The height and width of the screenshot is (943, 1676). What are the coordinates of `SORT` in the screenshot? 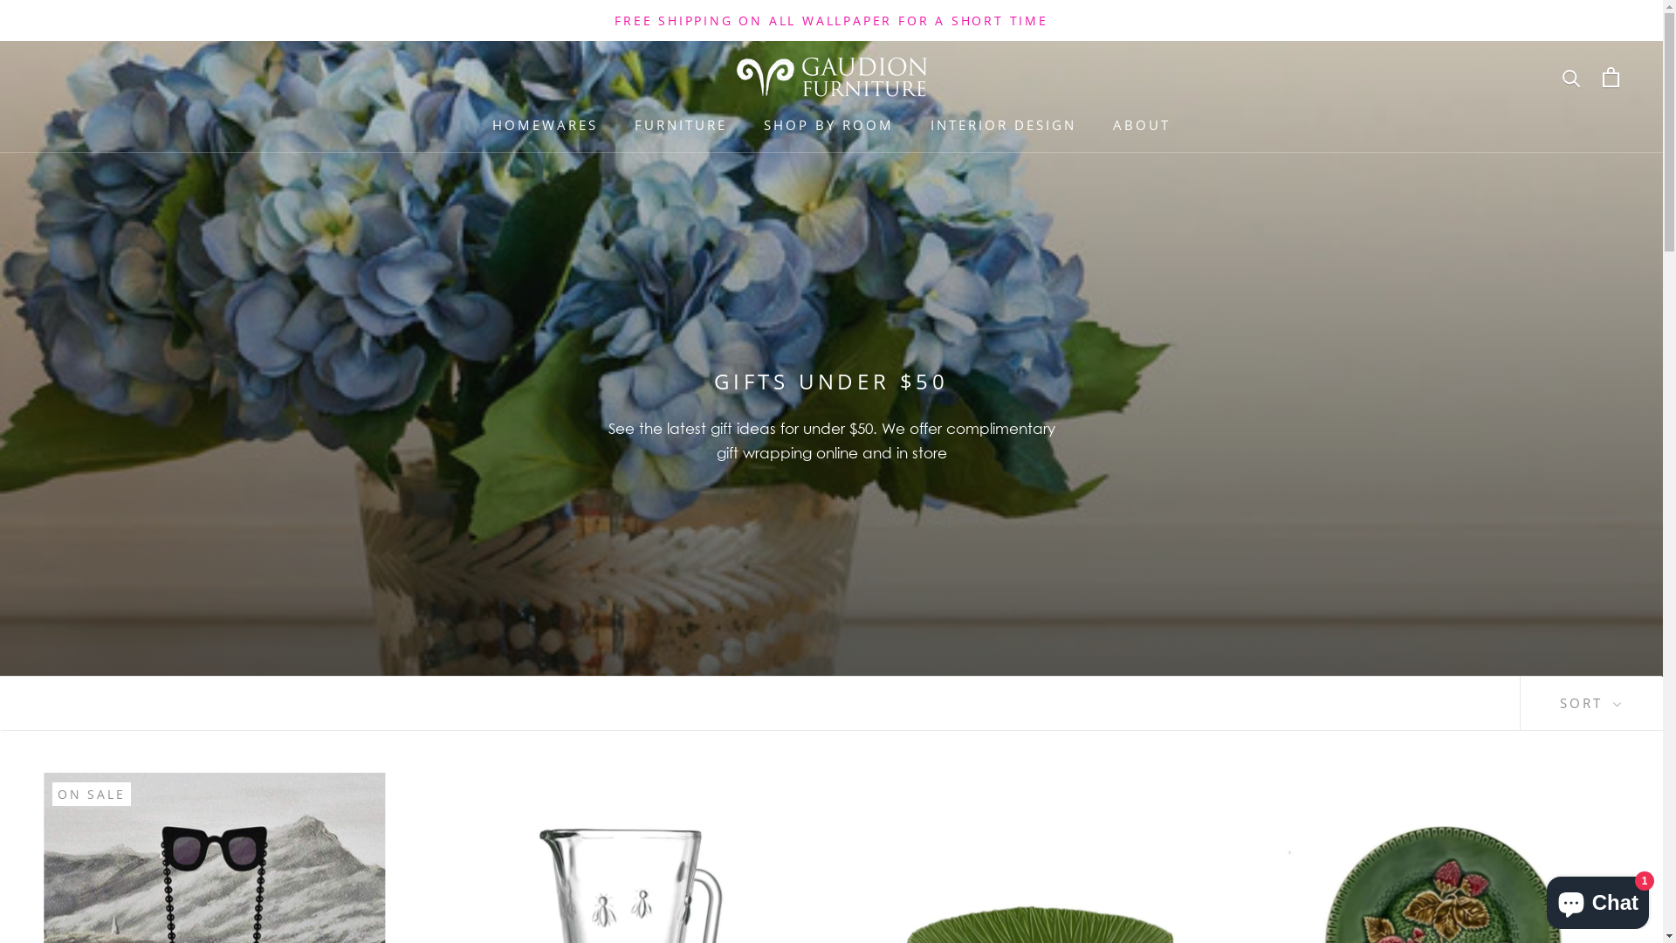 It's located at (1591, 704).